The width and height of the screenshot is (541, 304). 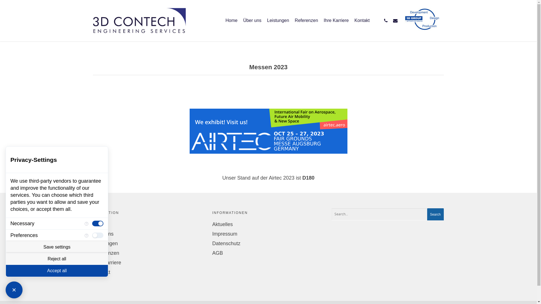 What do you see at coordinates (149, 263) in the screenshot?
I see `Ihre Karriere` at bounding box center [149, 263].